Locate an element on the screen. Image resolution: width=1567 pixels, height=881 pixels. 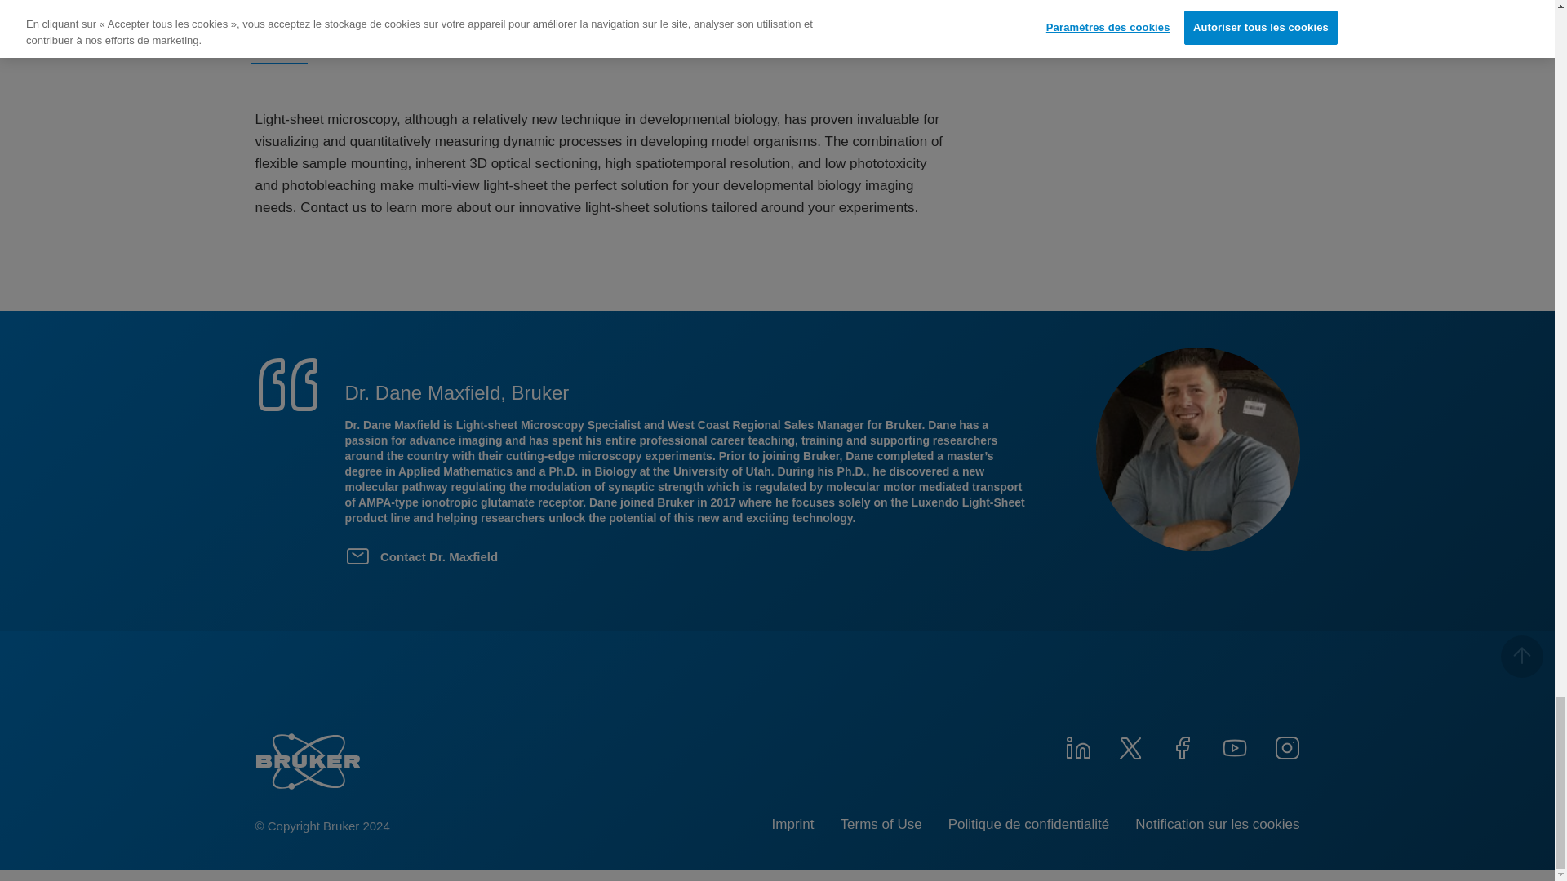
Terms of Use is located at coordinates (881, 824).